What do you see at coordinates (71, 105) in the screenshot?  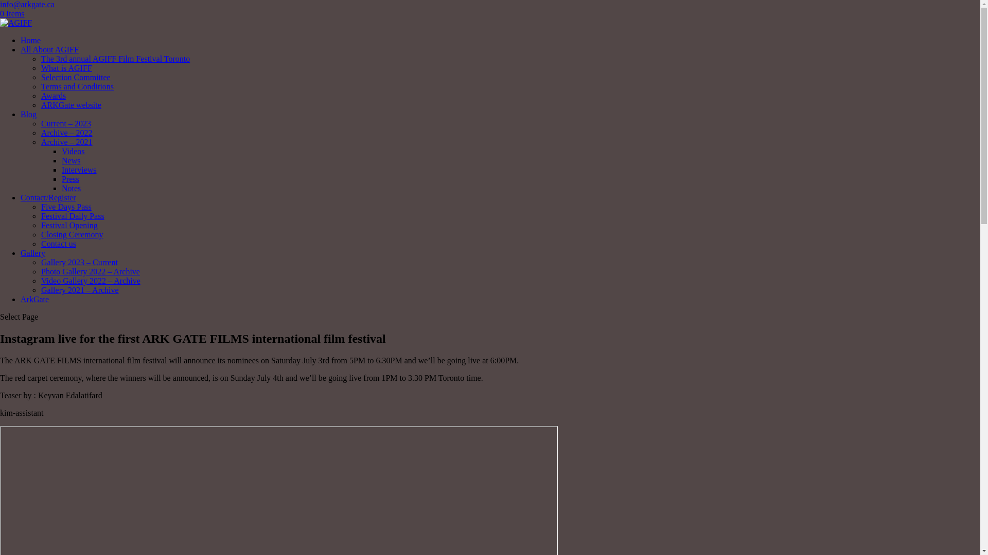 I see `ARKGate website` at bounding box center [71, 105].